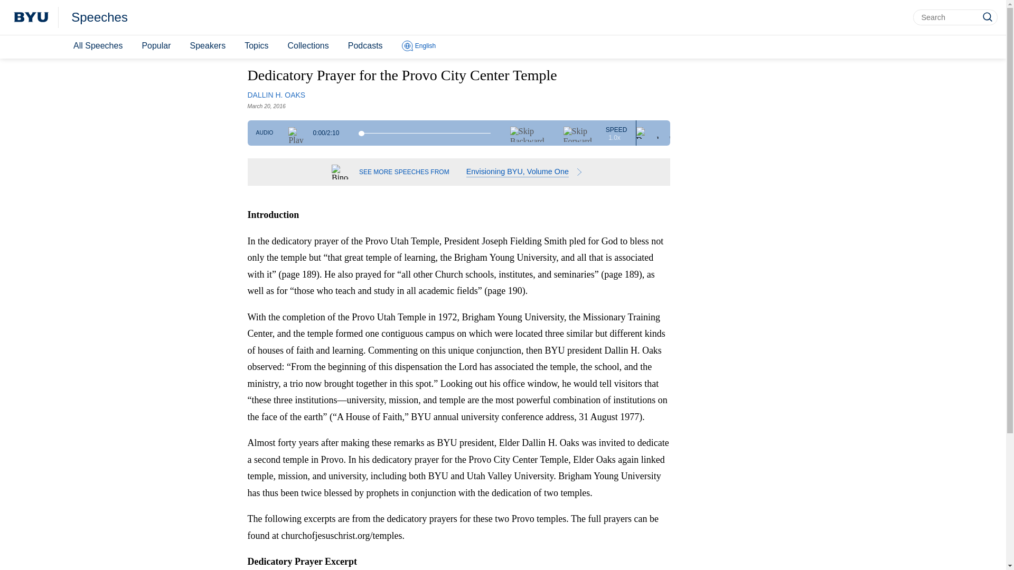 Image resolution: width=1014 pixels, height=570 pixels. I want to click on Topics, so click(257, 46).